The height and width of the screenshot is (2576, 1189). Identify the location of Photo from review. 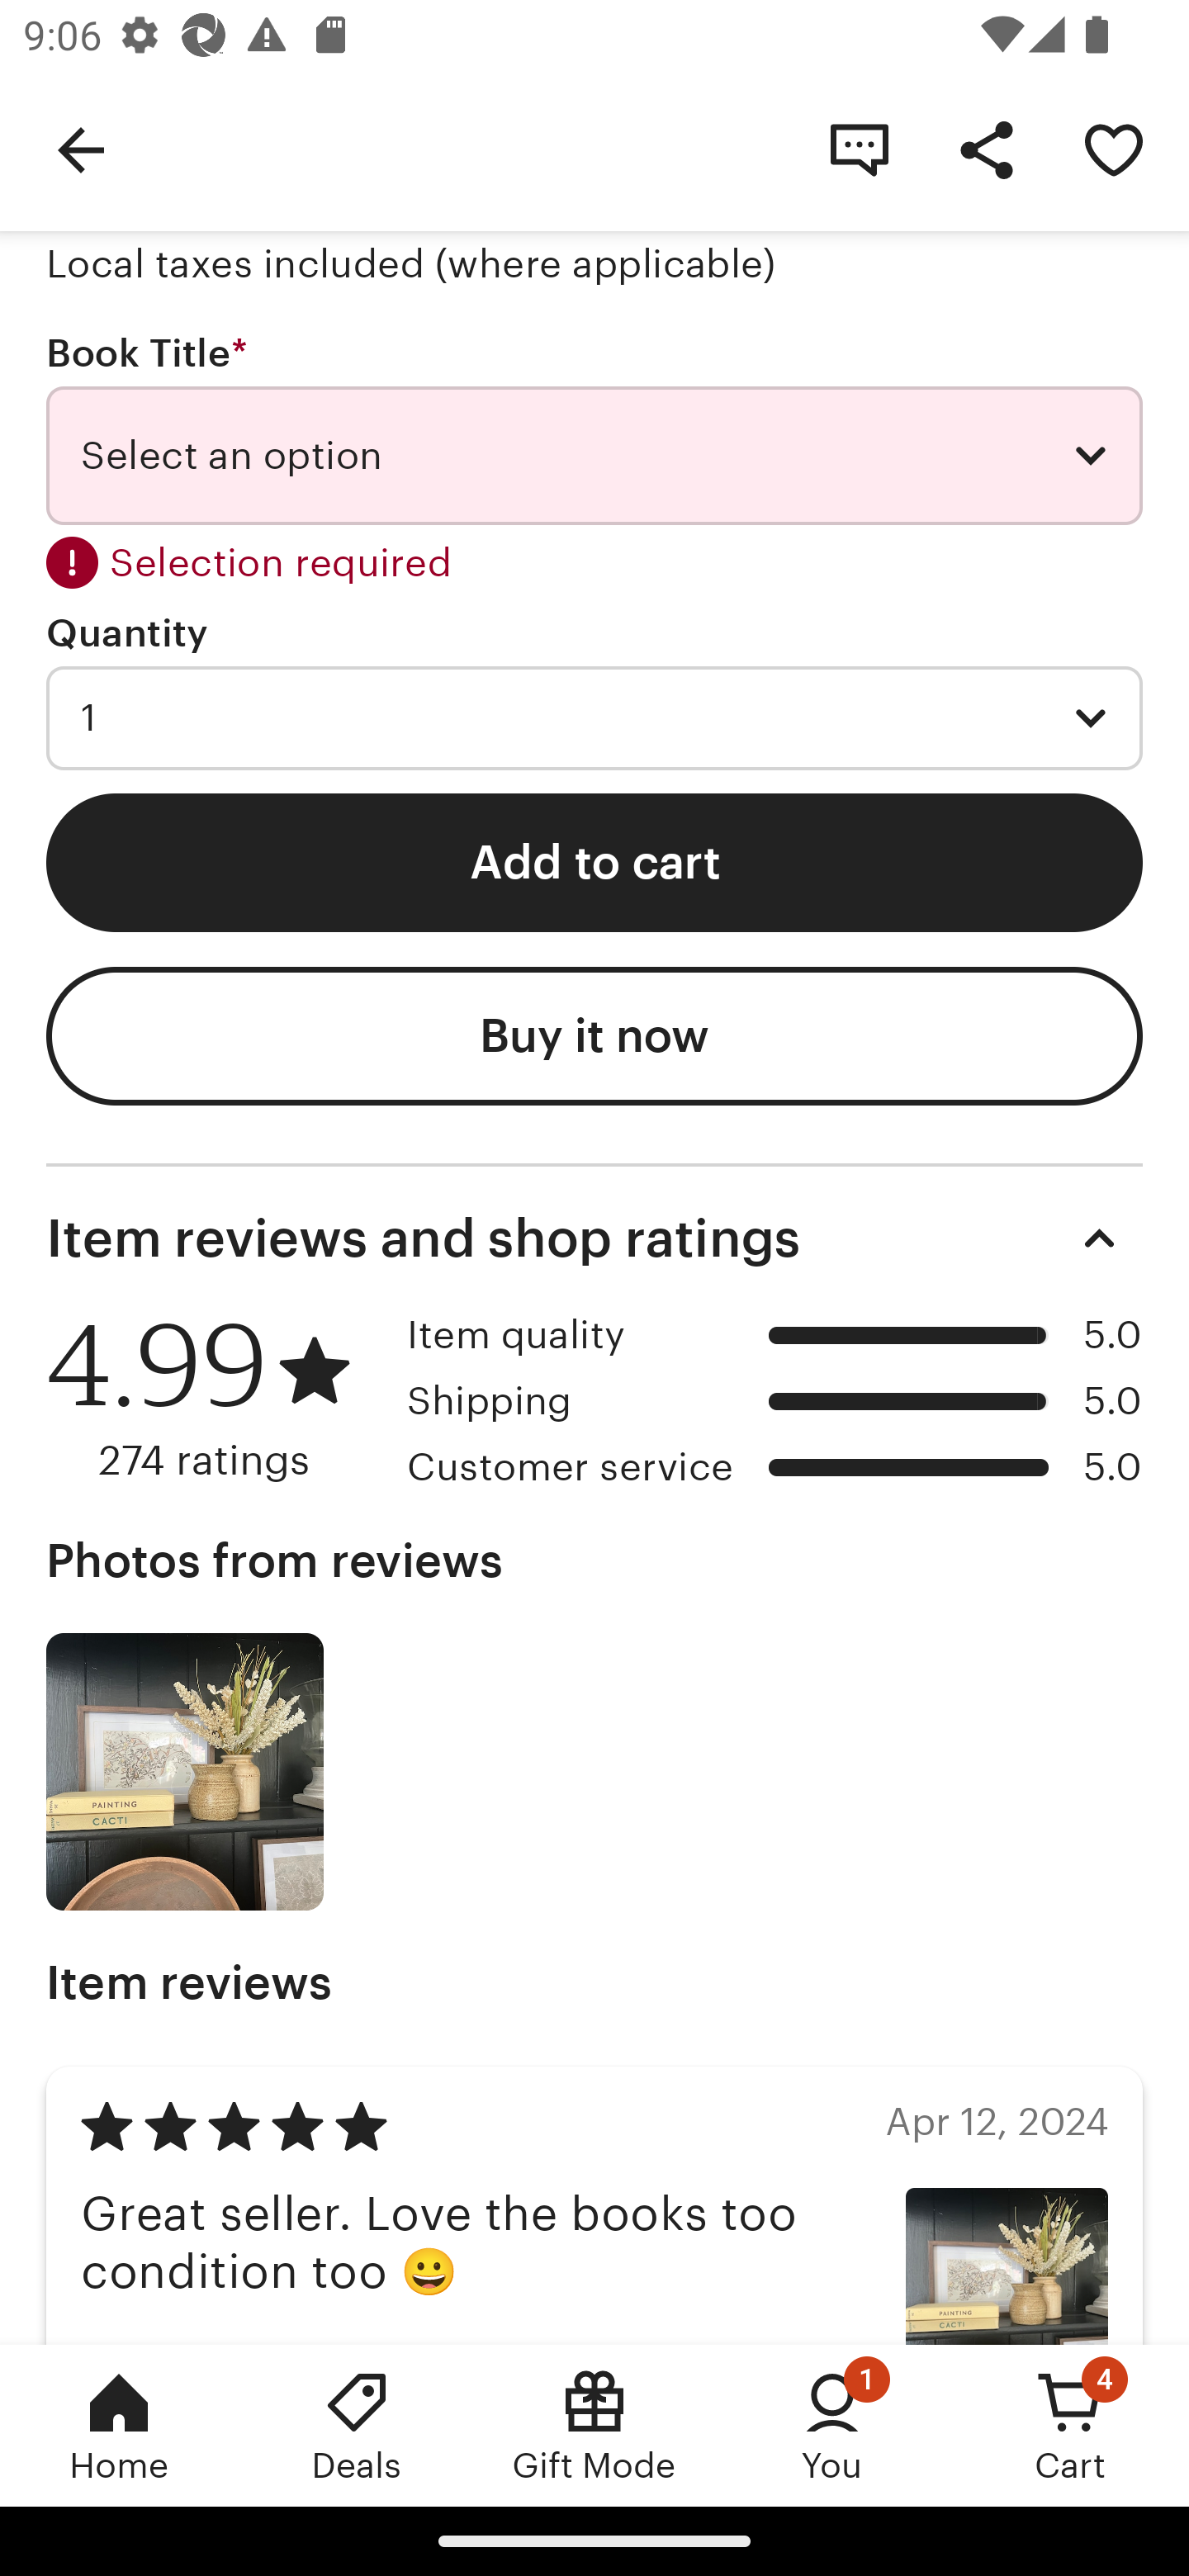
(185, 1772).